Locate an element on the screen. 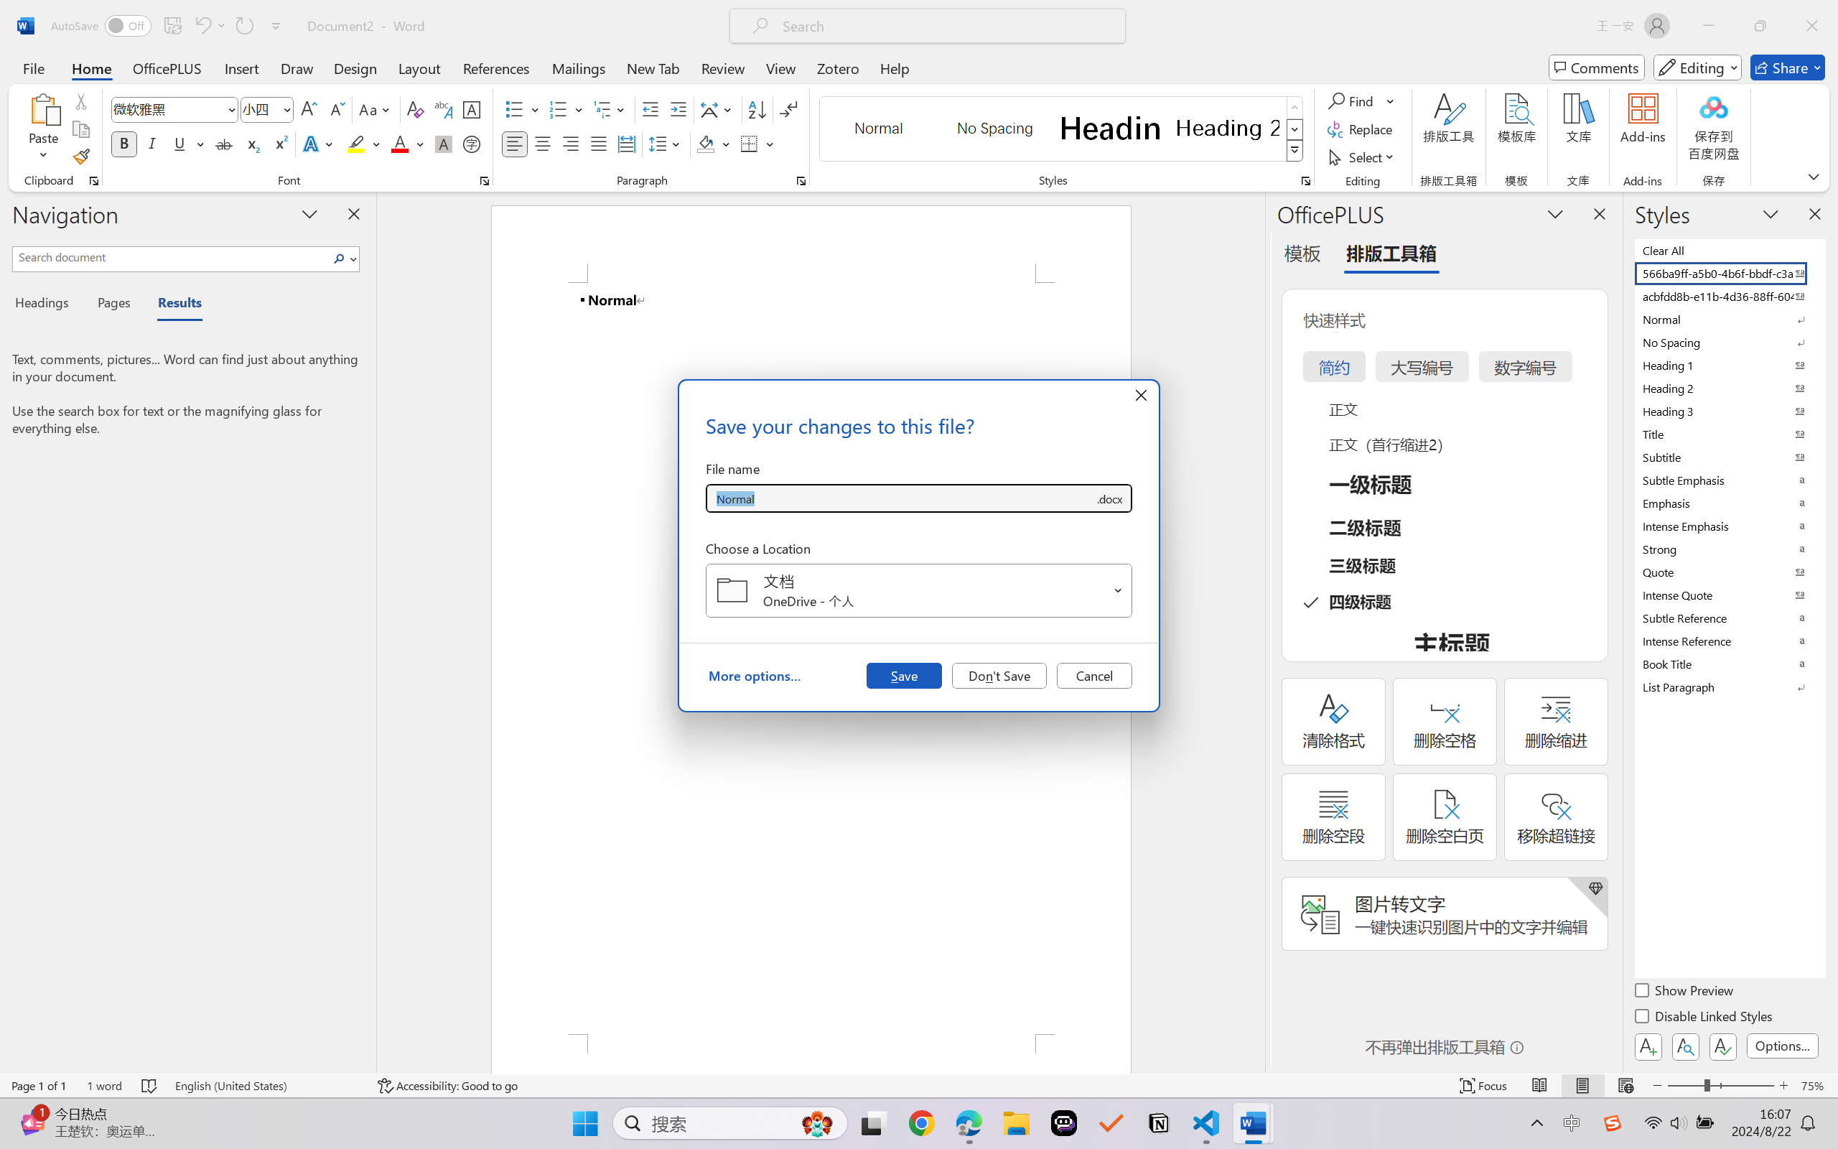  Search is located at coordinates (343, 259).